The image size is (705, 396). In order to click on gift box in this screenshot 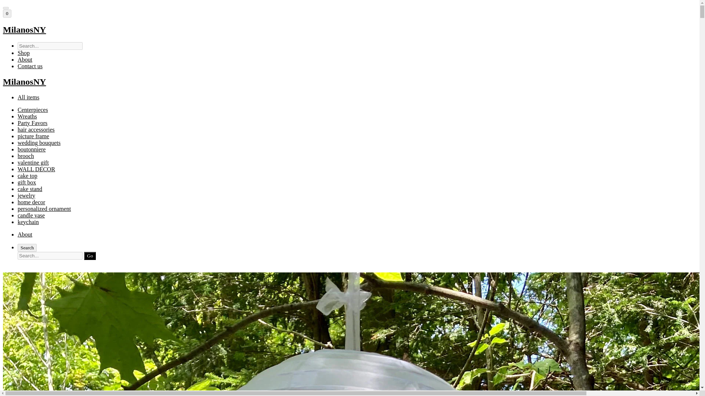, I will do `click(26, 183)`.